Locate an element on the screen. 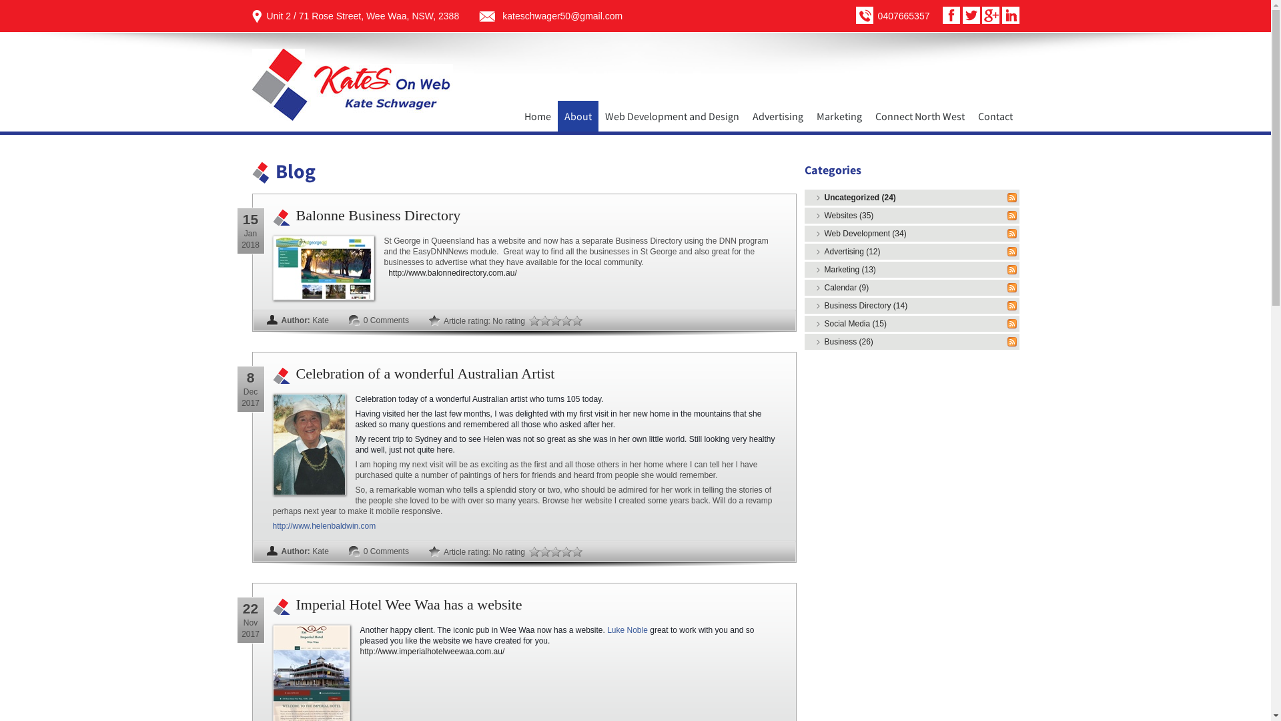  Kate is located at coordinates (320, 320).